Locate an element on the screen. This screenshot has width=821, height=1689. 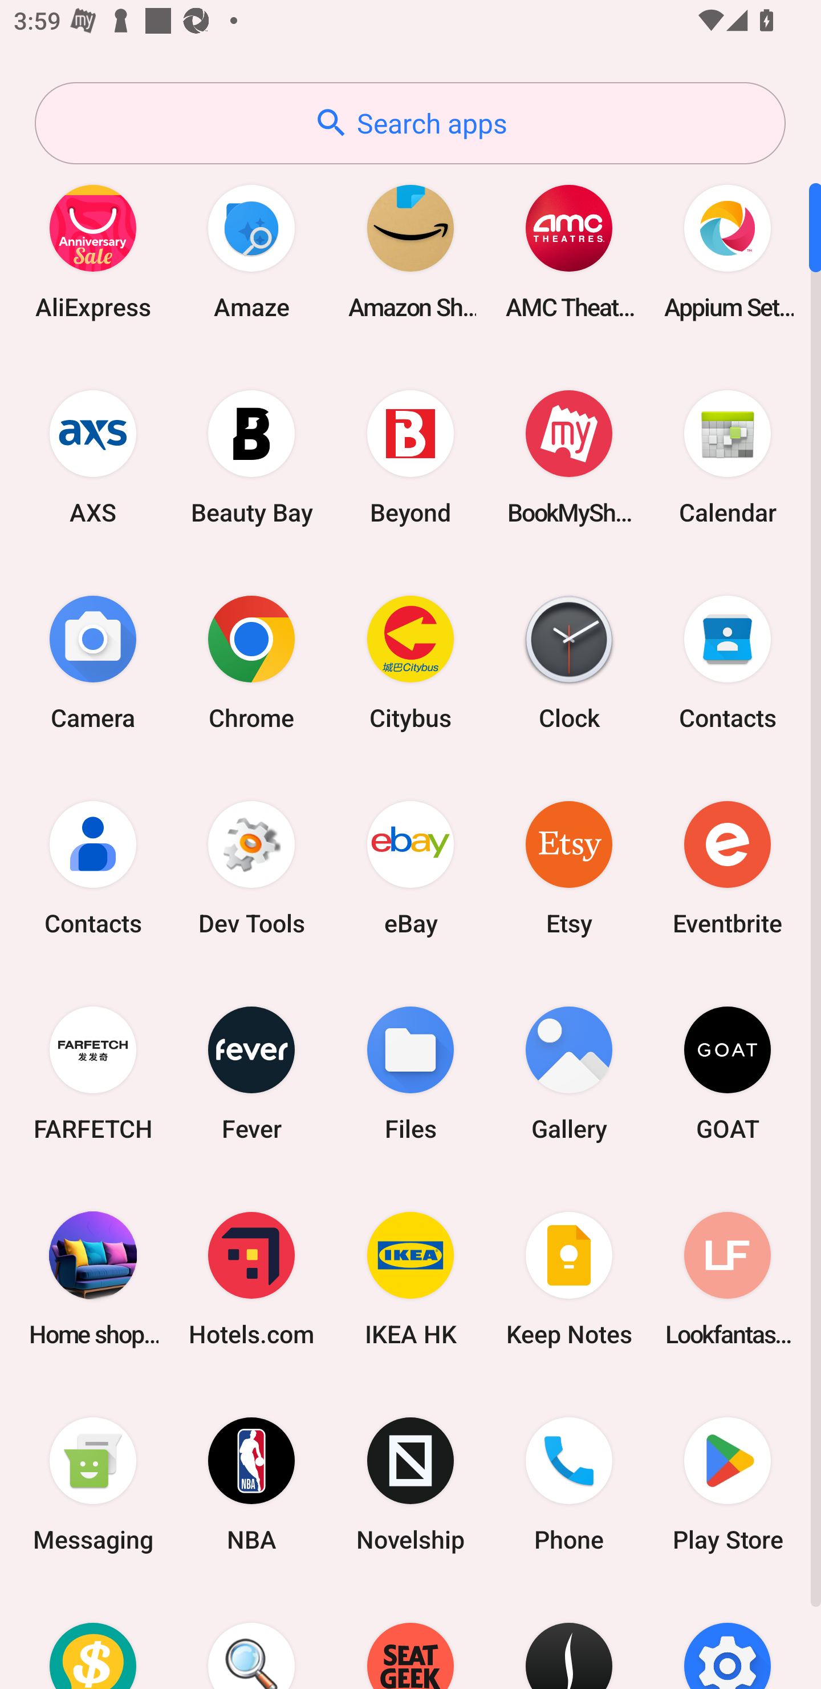
Amazon Shopping is located at coordinates (410, 251).